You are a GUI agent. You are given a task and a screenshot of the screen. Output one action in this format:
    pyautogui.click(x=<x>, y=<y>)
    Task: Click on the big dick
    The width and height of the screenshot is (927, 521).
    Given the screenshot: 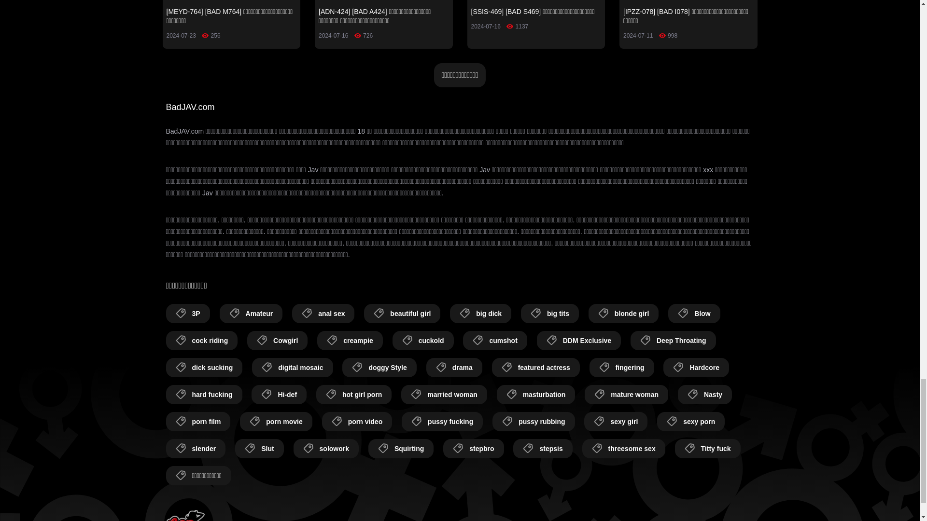 What is the action you would take?
    pyautogui.click(x=480, y=313)
    